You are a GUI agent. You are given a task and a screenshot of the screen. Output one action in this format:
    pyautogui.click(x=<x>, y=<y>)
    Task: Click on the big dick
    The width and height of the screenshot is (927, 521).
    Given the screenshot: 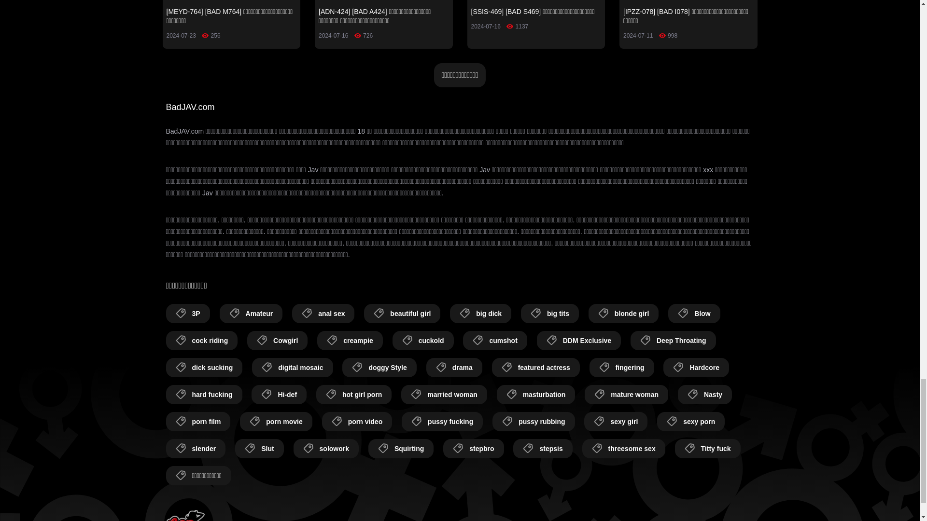 What is the action you would take?
    pyautogui.click(x=480, y=313)
    